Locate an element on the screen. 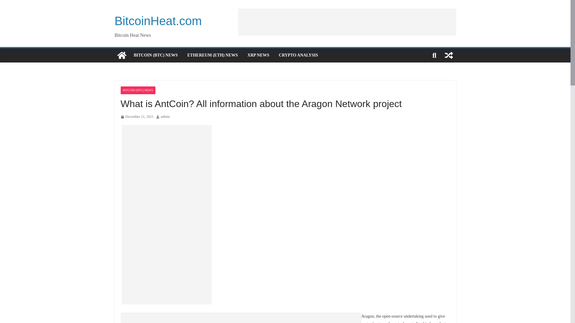 Image resolution: width=575 pixels, height=323 pixels. Advertisement is located at coordinates (347, 22).